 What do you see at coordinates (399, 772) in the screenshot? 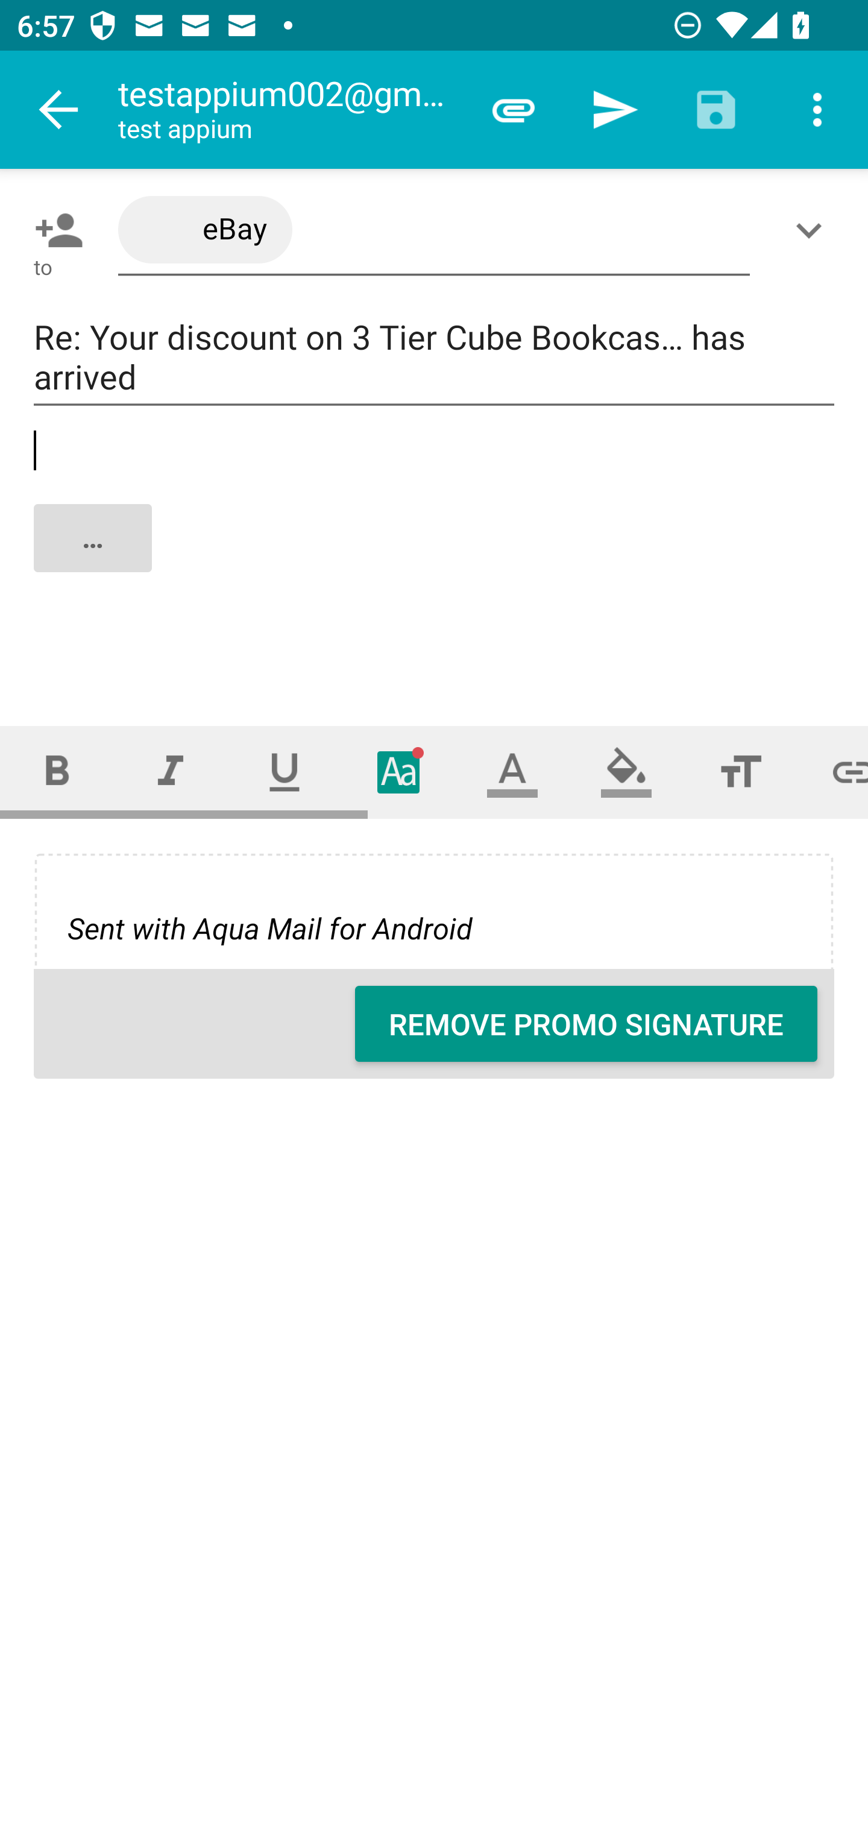
I see `Typeface (font)` at bounding box center [399, 772].